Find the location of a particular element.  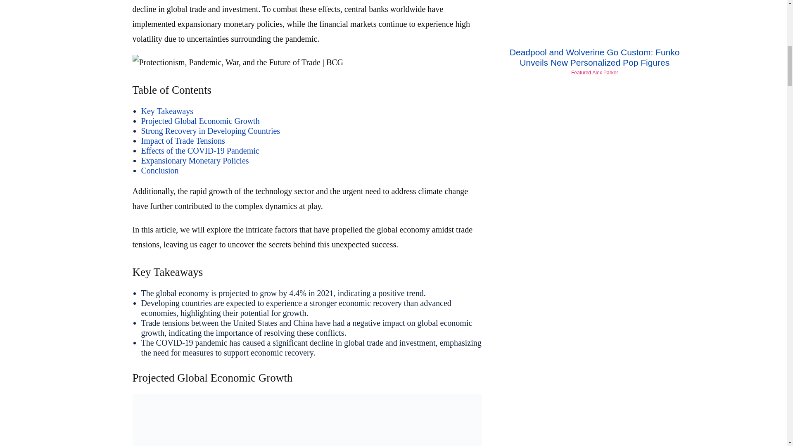

Impact of Trade Tensions is located at coordinates (183, 141).